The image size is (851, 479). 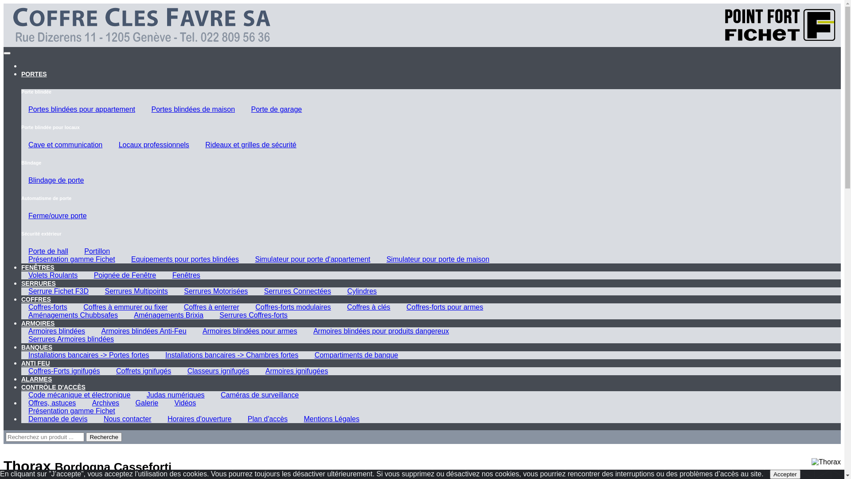 I want to click on Nous contacter, so click(x=128, y=419).